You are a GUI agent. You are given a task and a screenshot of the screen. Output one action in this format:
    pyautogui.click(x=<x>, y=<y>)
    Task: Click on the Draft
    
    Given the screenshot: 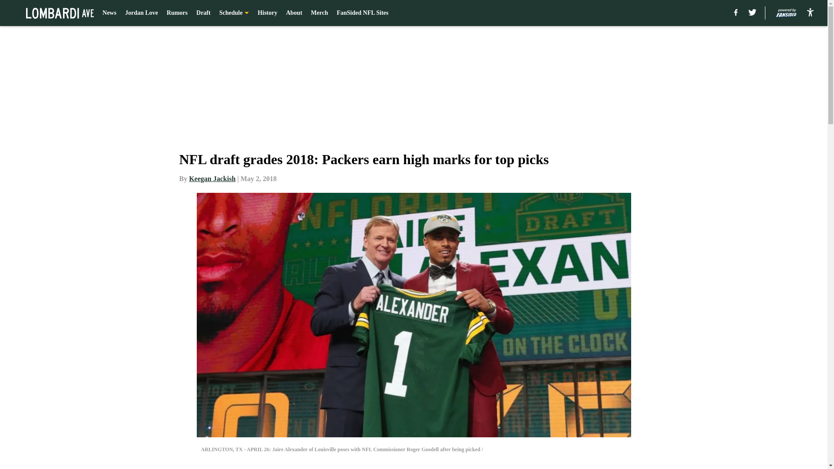 What is the action you would take?
    pyautogui.click(x=203, y=13)
    